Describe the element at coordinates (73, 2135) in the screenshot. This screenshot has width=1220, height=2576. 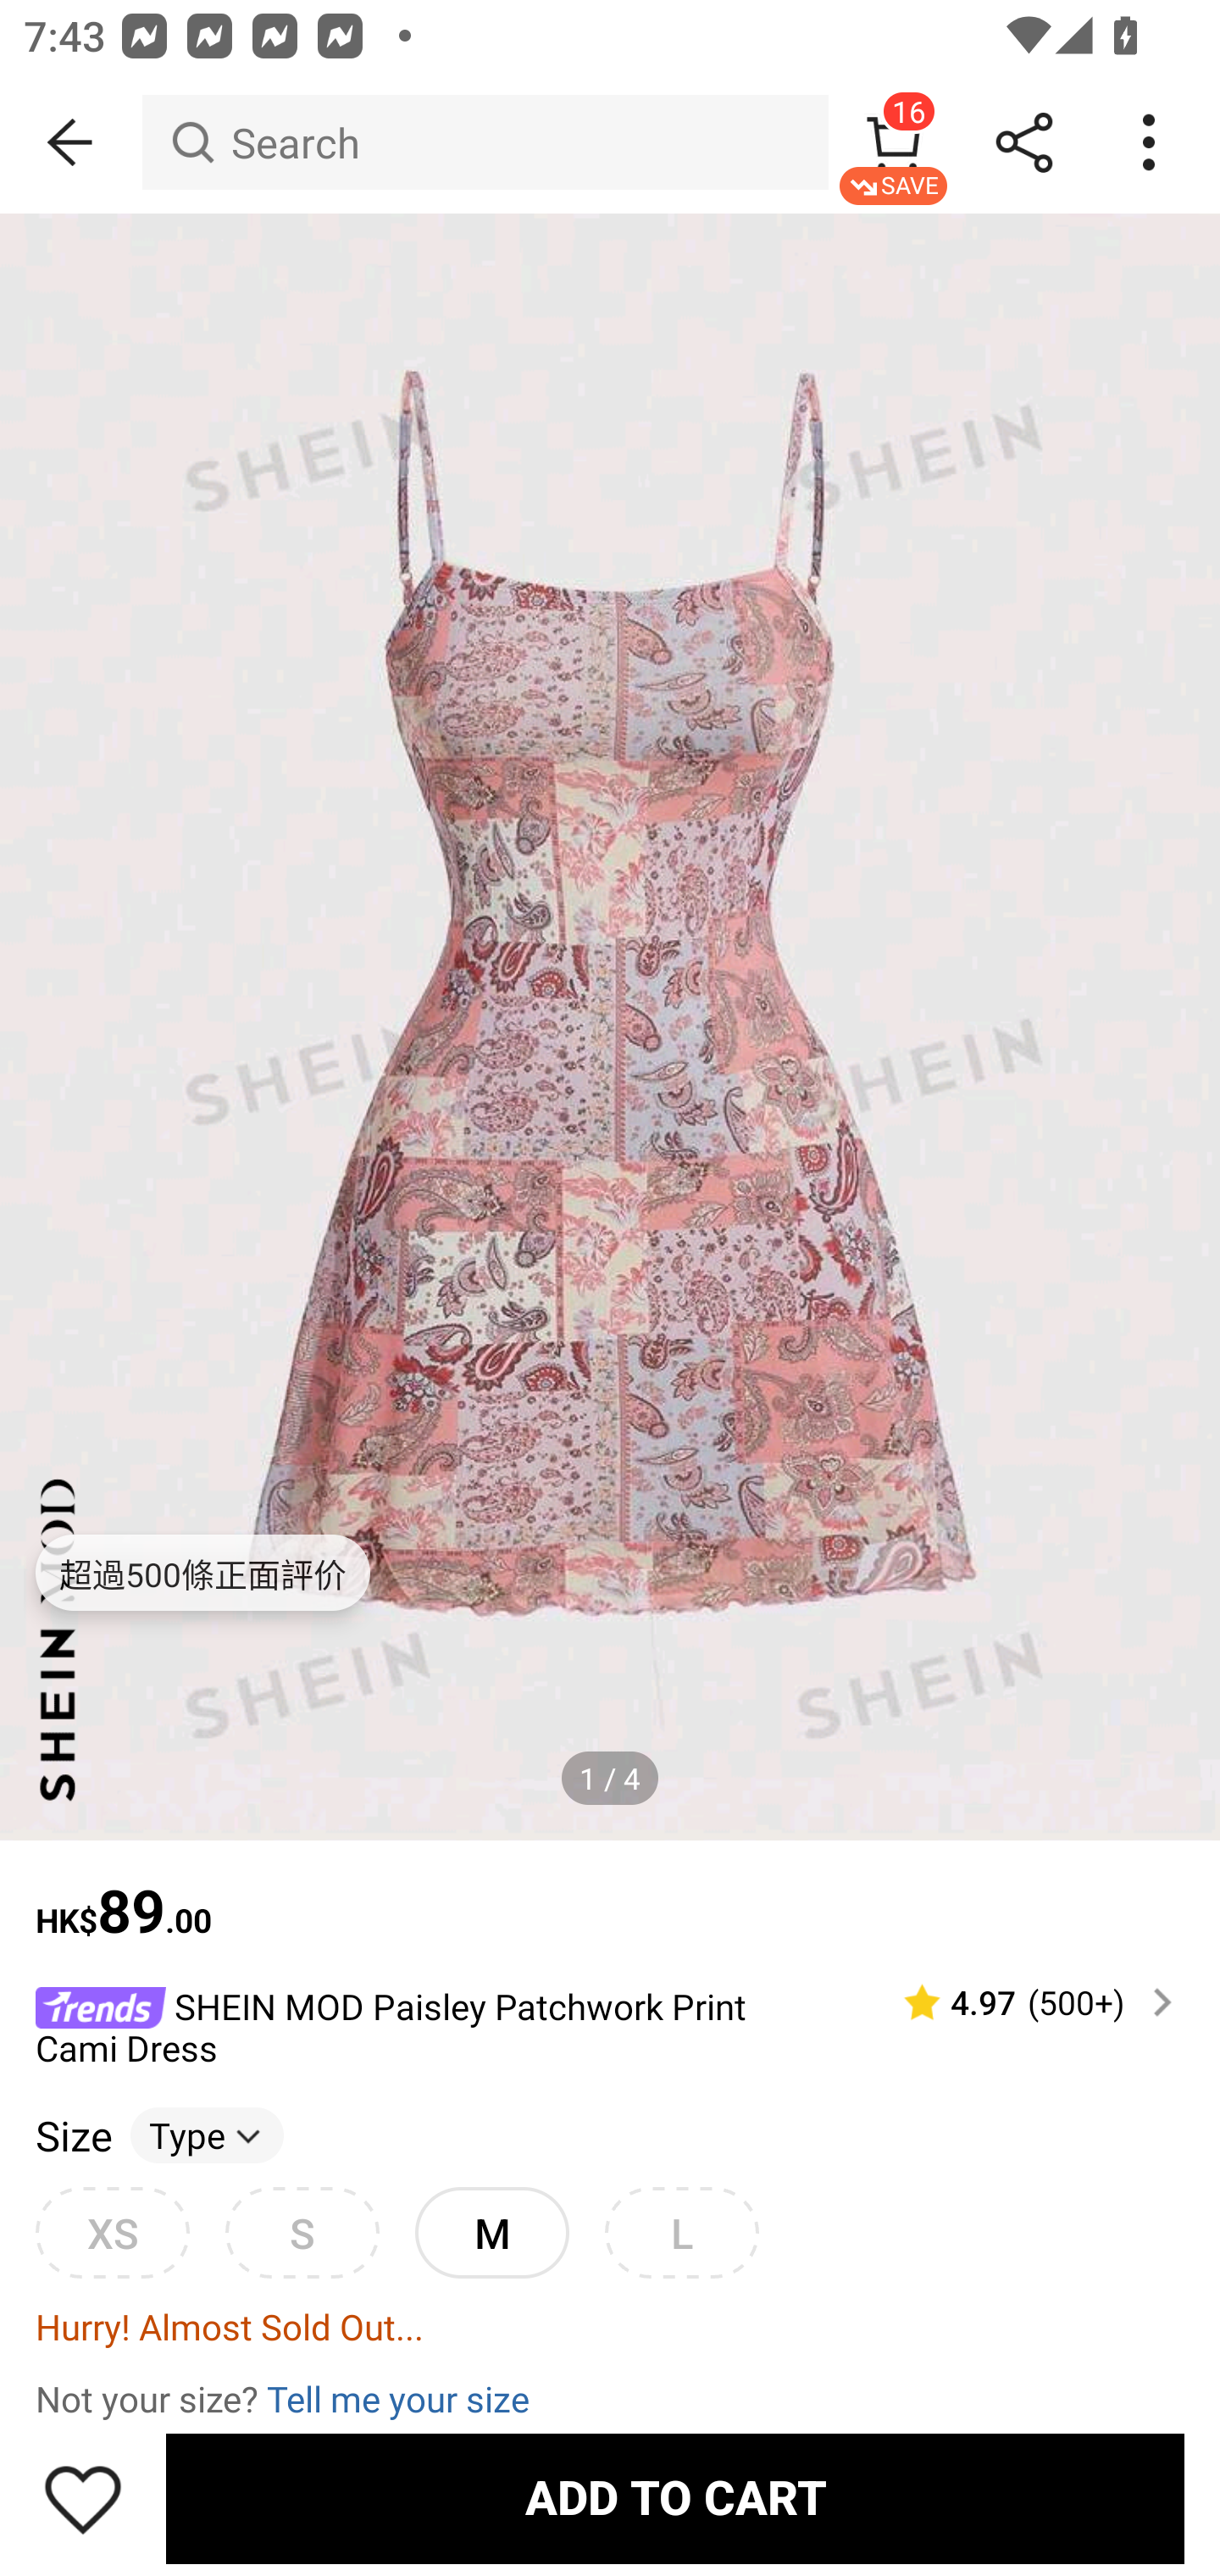
I see `Size` at that location.